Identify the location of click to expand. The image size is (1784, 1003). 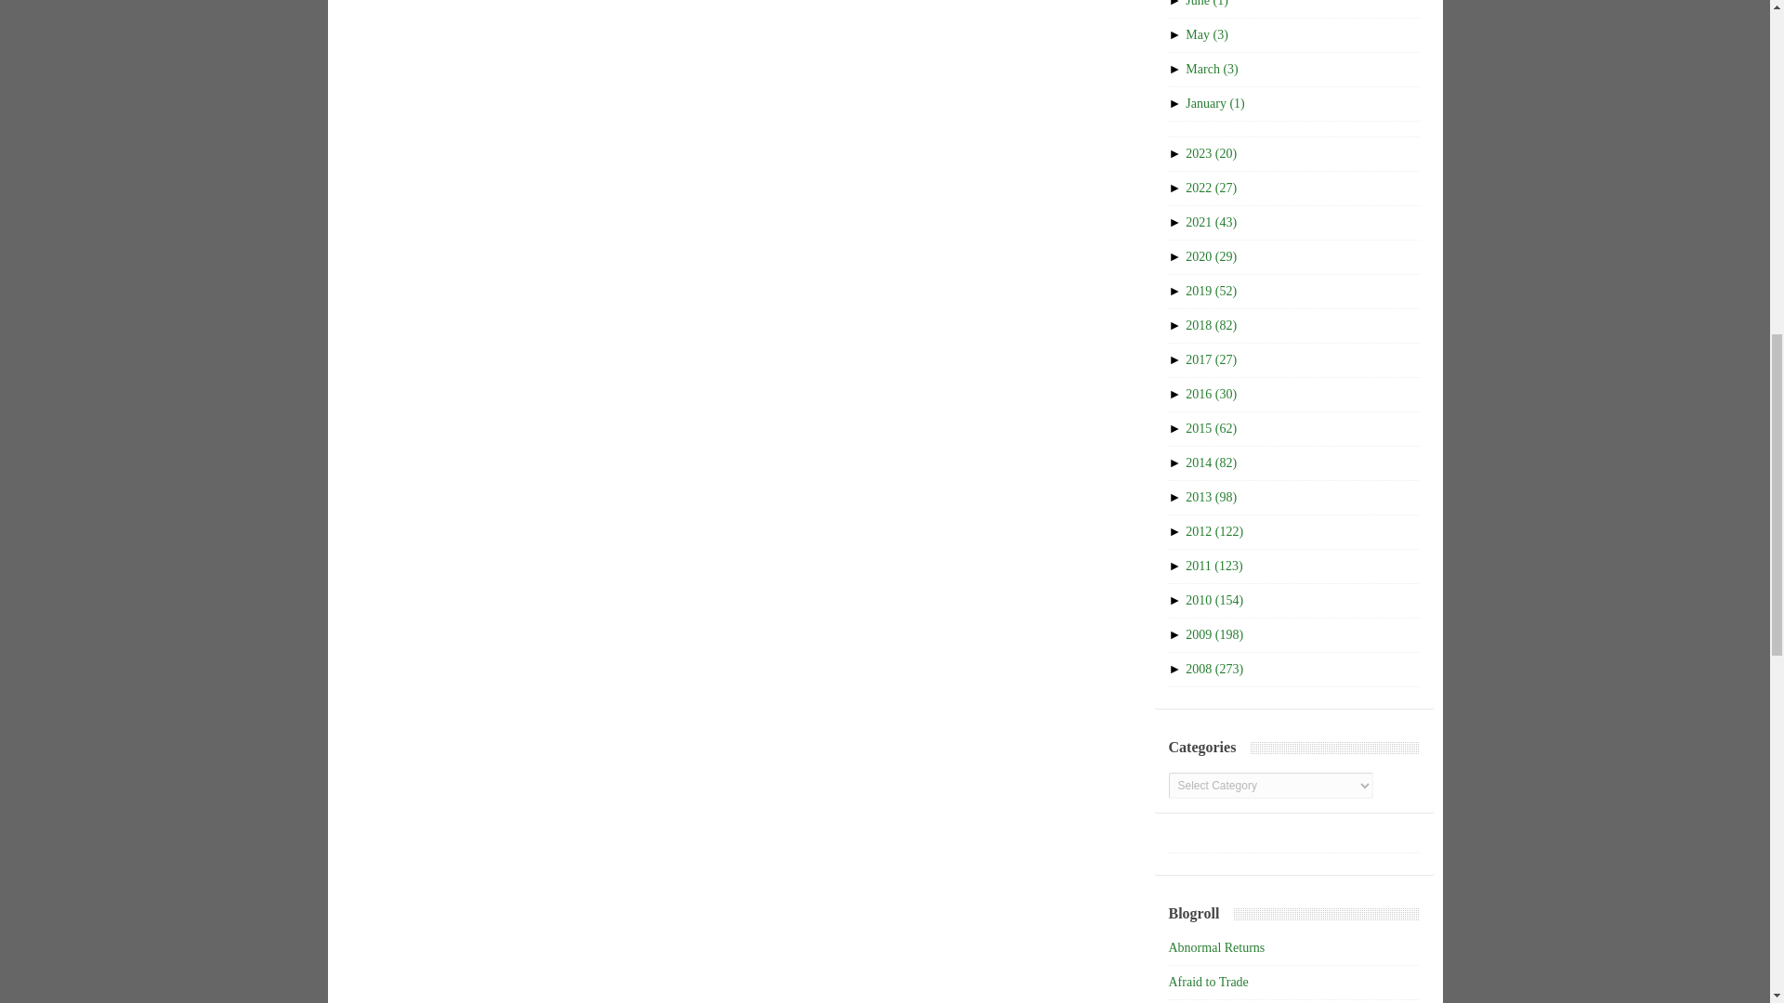
(1176, 152).